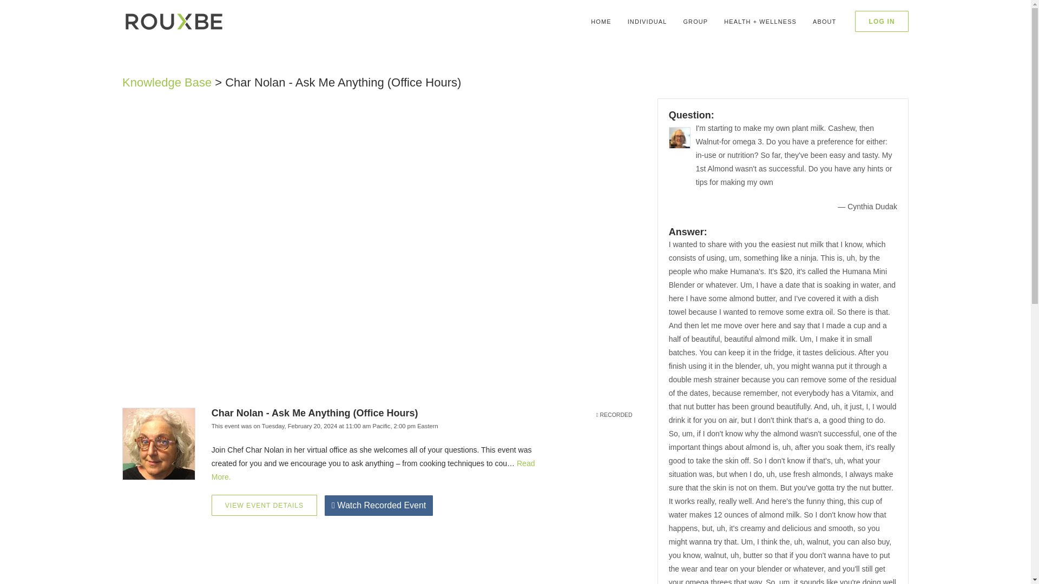  I want to click on Cynthia  D, so click(680, 138).